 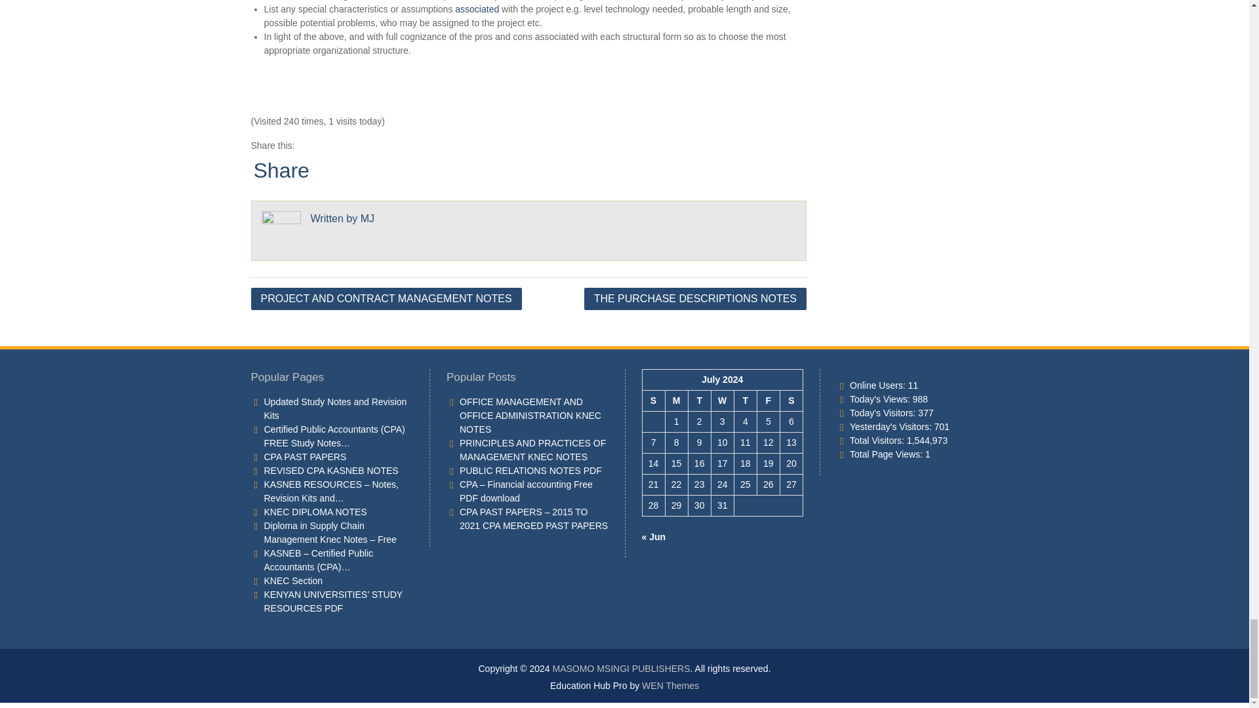 I want to click on associated, so click(x=476, y=9).